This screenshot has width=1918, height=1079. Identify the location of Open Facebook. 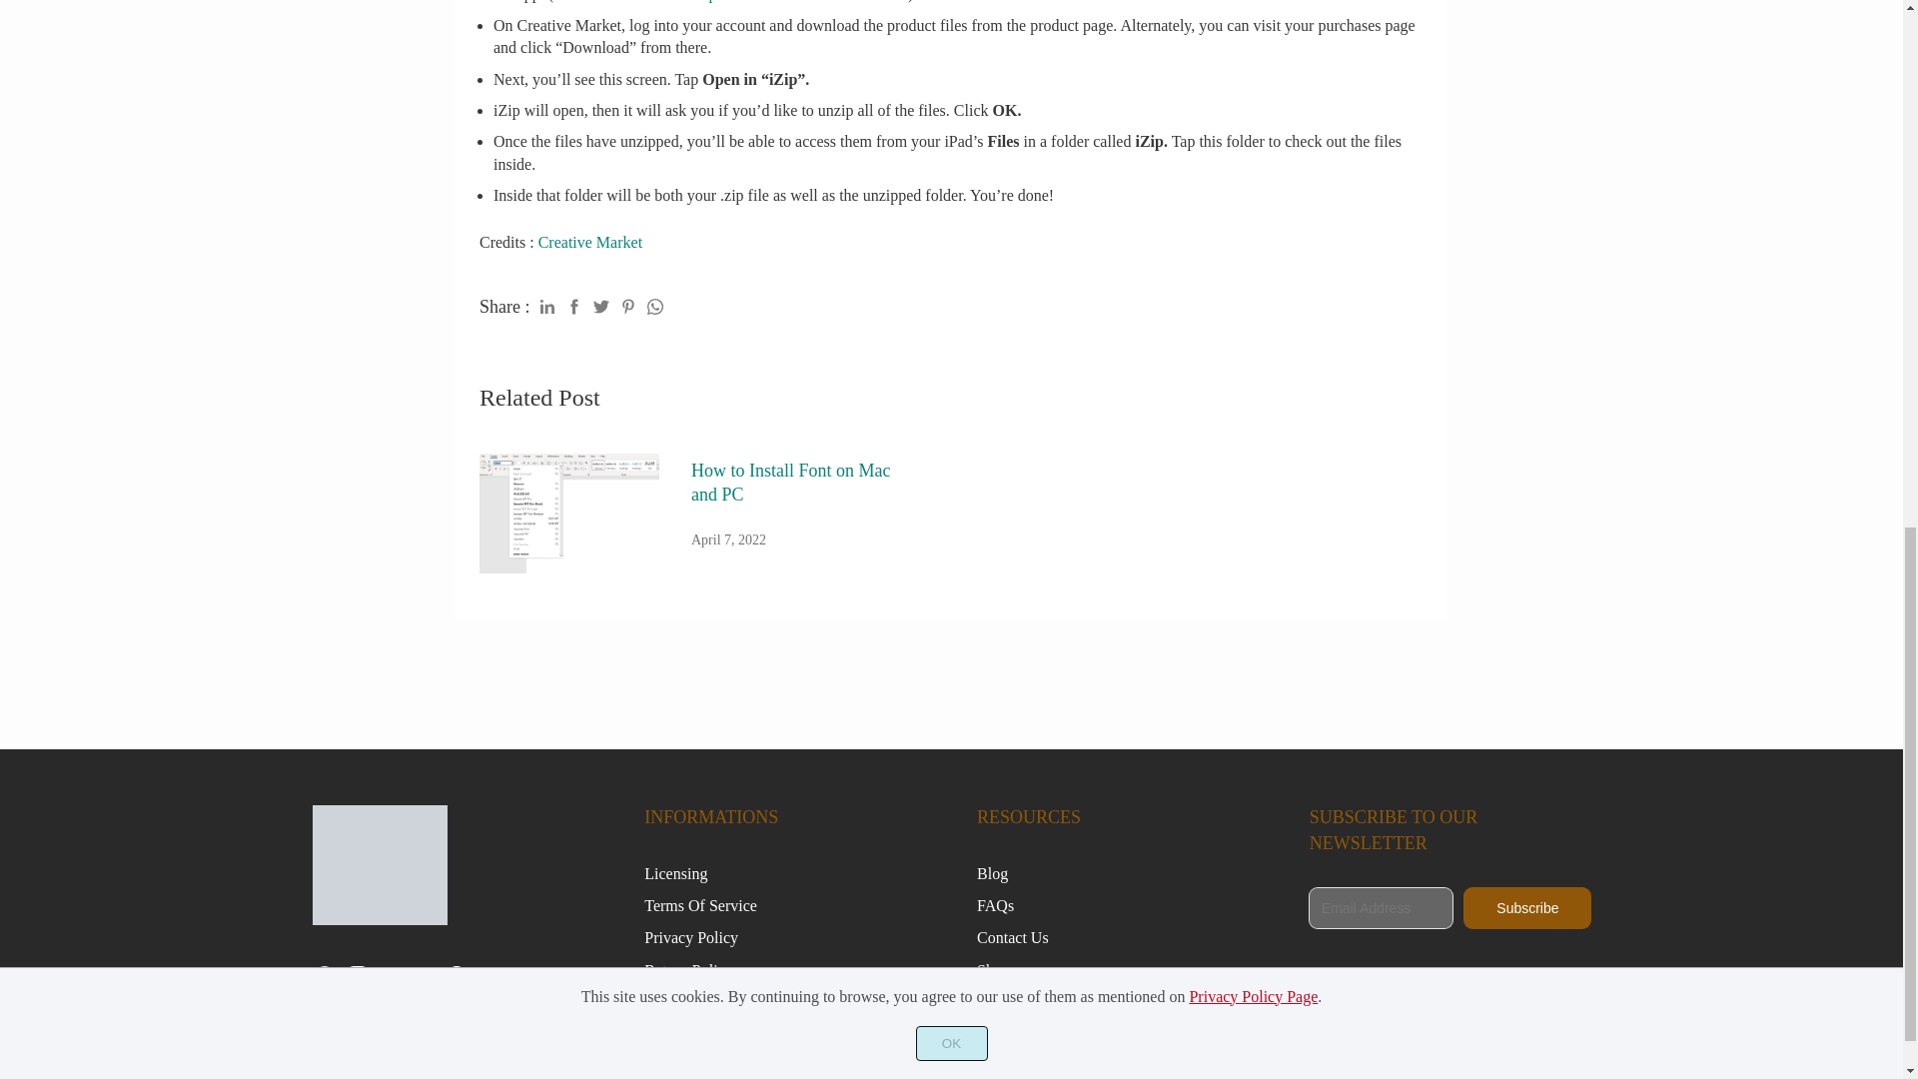
(324, 983).